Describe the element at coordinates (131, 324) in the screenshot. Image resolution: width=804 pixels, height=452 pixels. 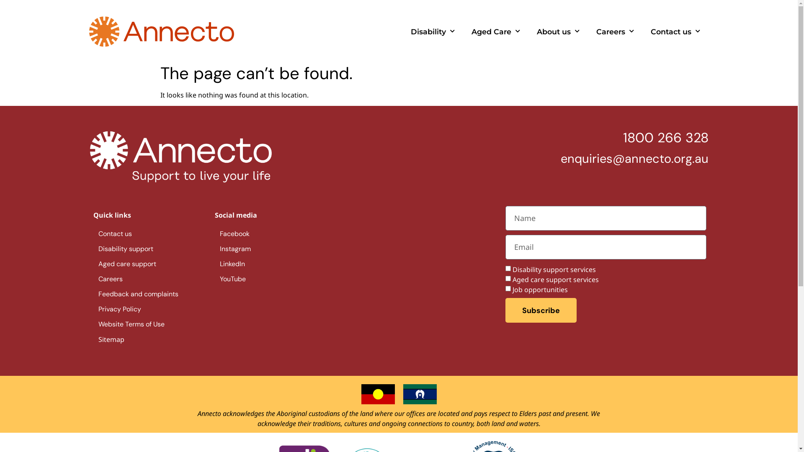
I see `Website Terms of Use` at that location.